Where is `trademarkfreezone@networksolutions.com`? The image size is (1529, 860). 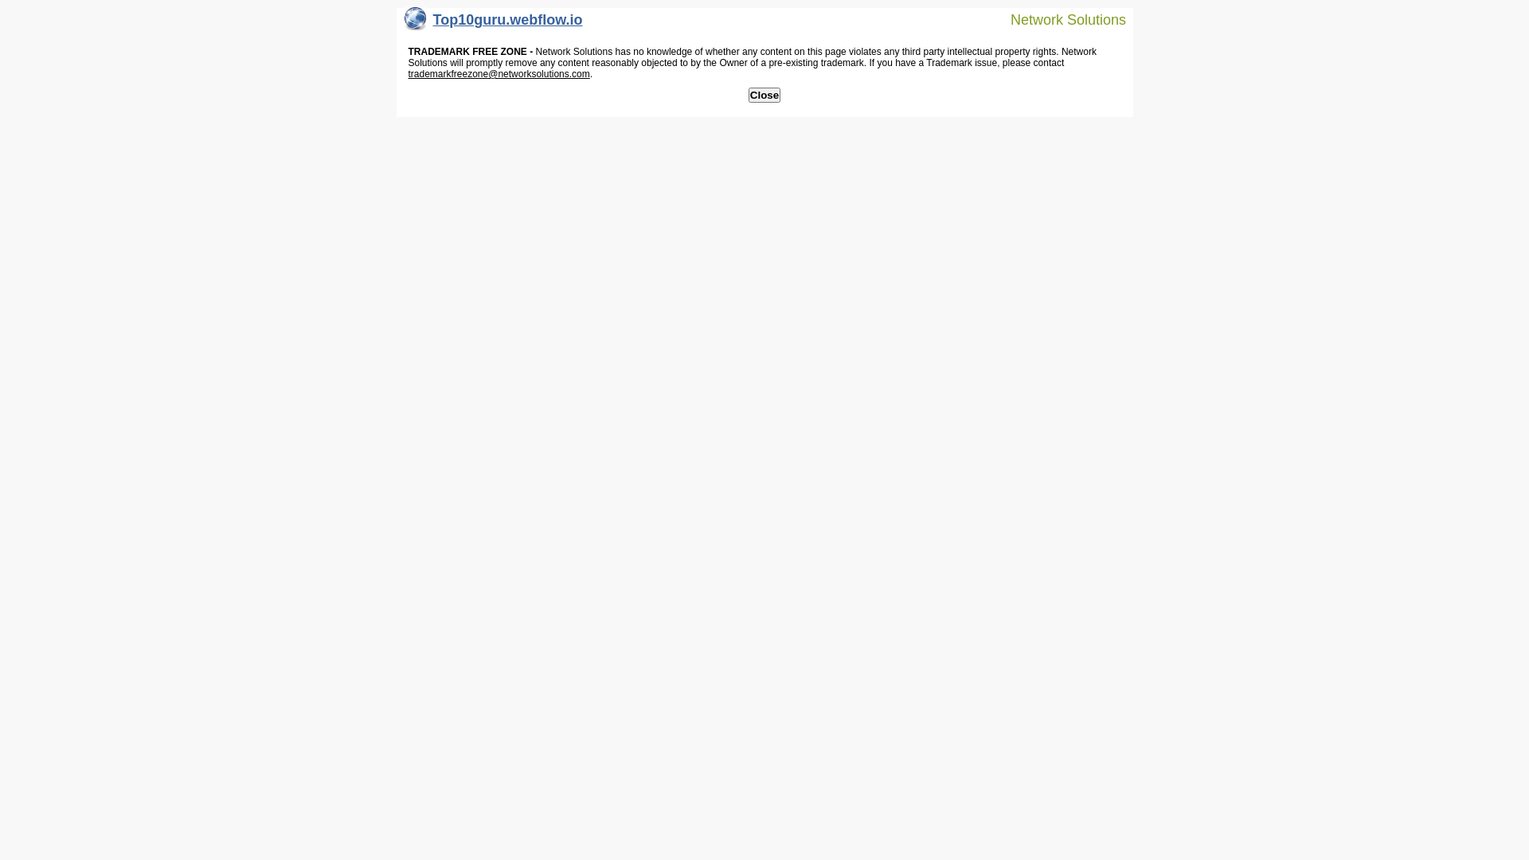
trademarkfreezone@networksolutions.com is located at coordinates (499, 74).